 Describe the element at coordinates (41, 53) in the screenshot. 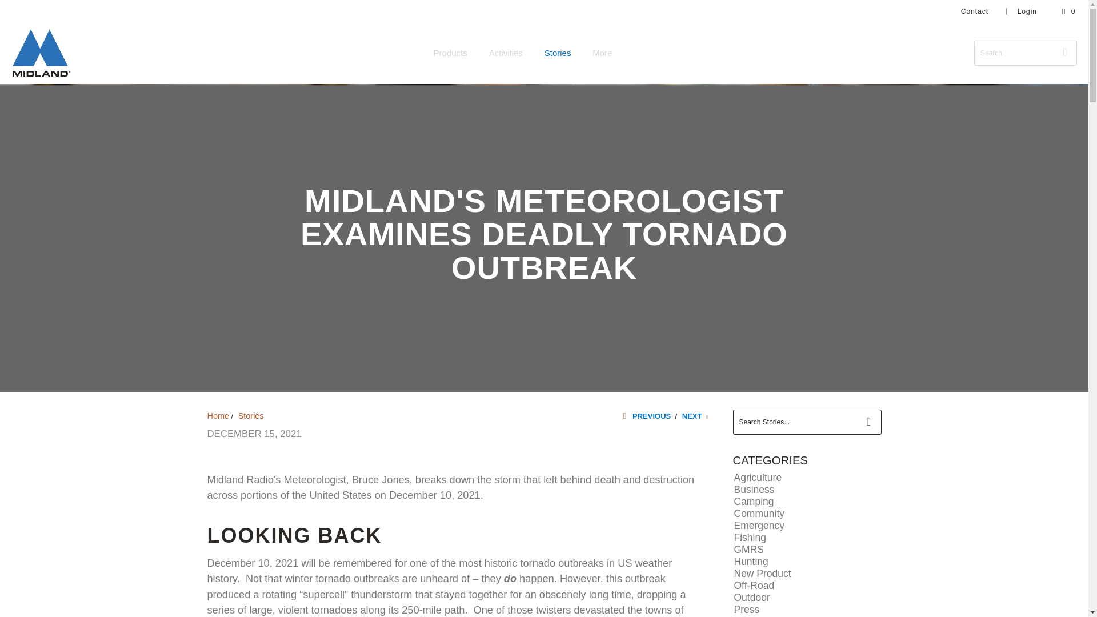

I see `Midland Radio` at that location.